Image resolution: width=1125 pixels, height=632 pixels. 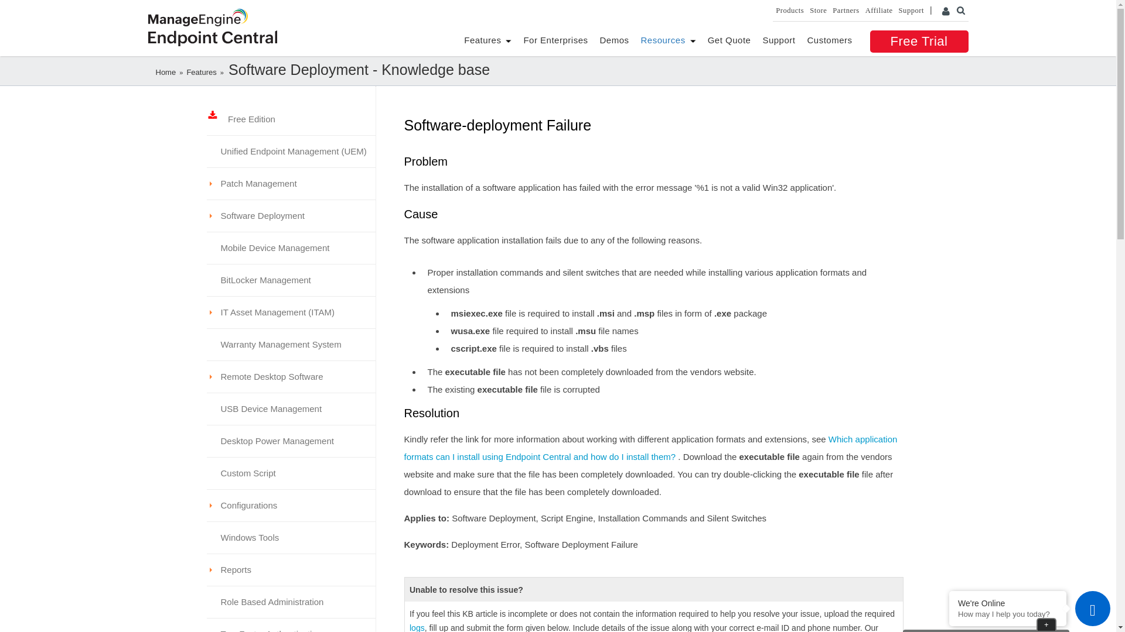 What do you see at coordinates (779, 40) in the screenshot?
I see `Support` at bounding box center [779, 40].